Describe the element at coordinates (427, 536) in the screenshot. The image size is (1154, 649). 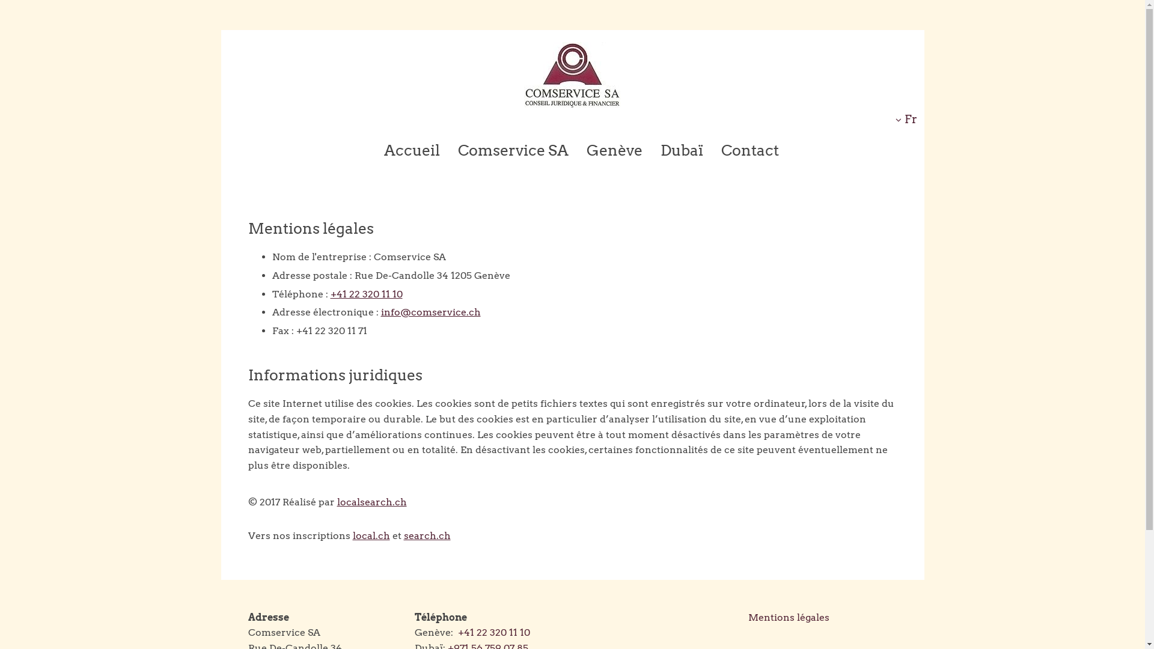
I see `search.ch` at that location.